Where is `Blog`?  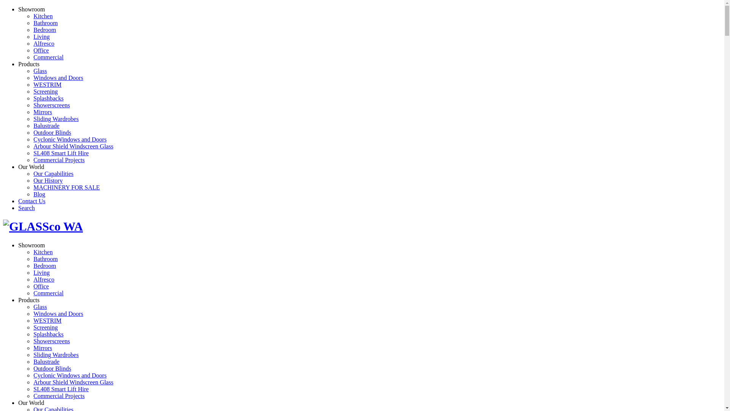
Blog is located at coordinates (40, 194).